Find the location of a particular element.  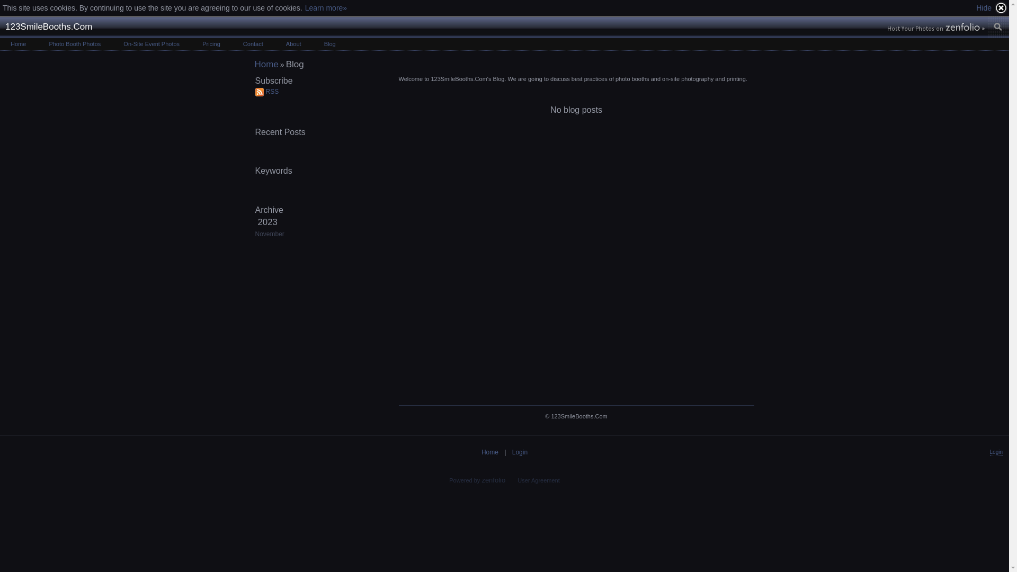

Host Your Photos on Zenfolio is located at coordinates (935, 28).